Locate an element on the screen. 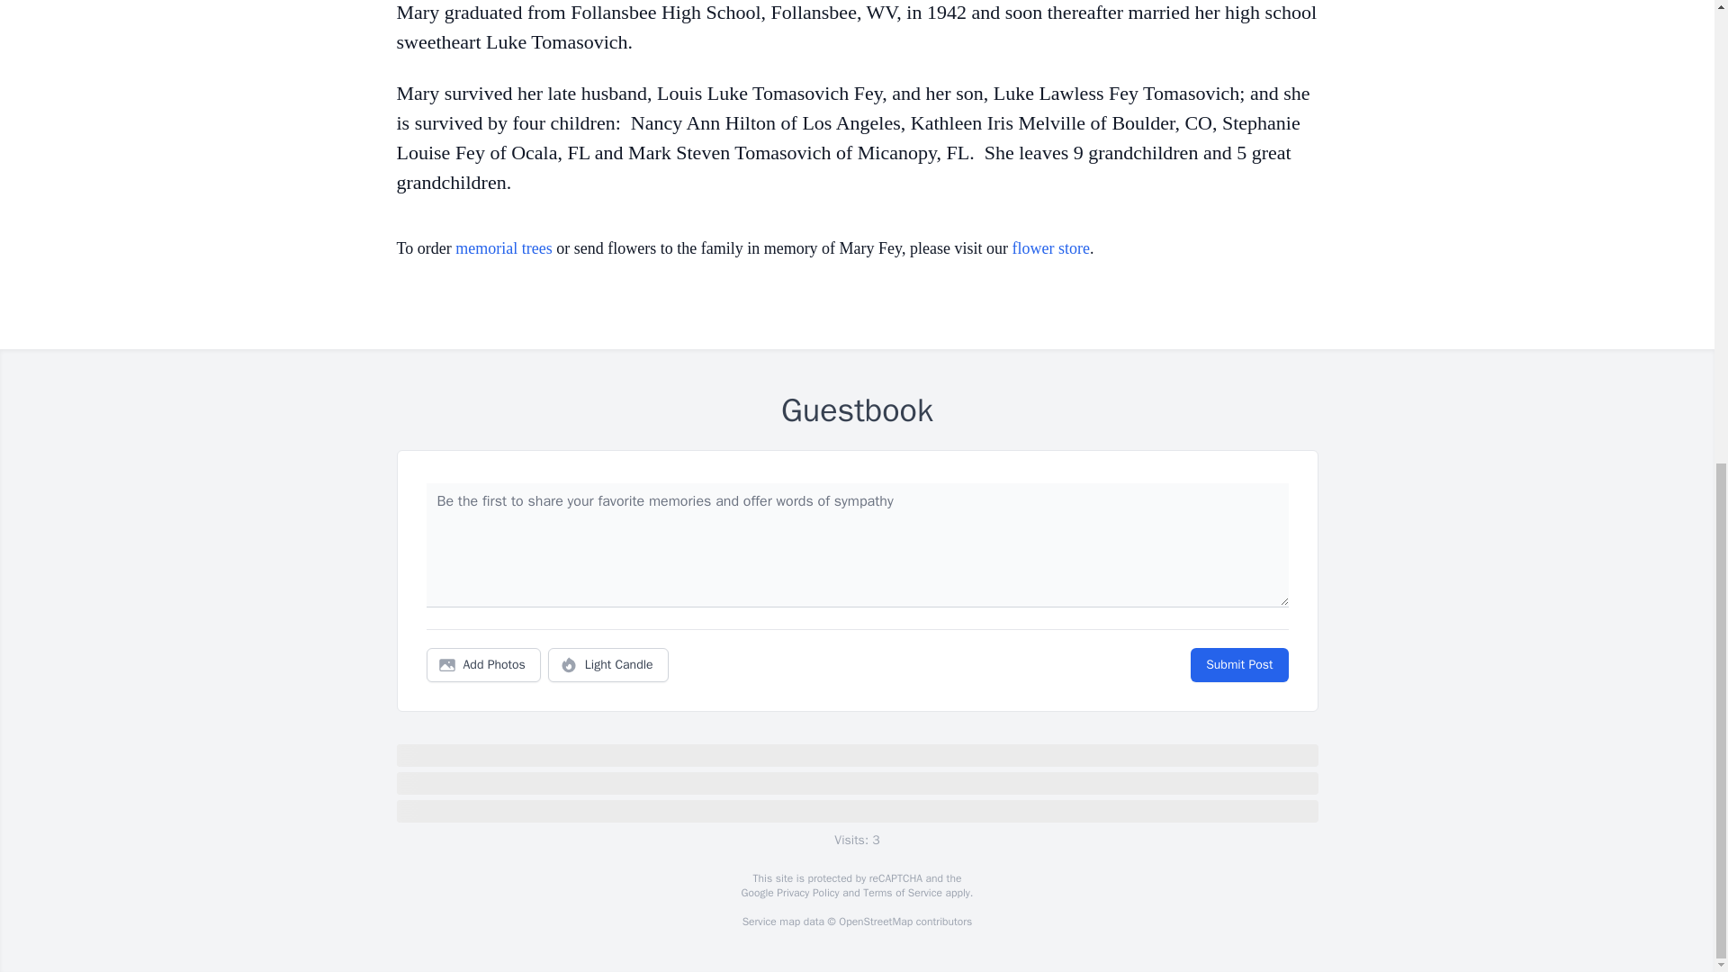 Image resolution: width=1728 pixels, height=972 pixels. Privacy Policy is located at coordinates (806, 893).